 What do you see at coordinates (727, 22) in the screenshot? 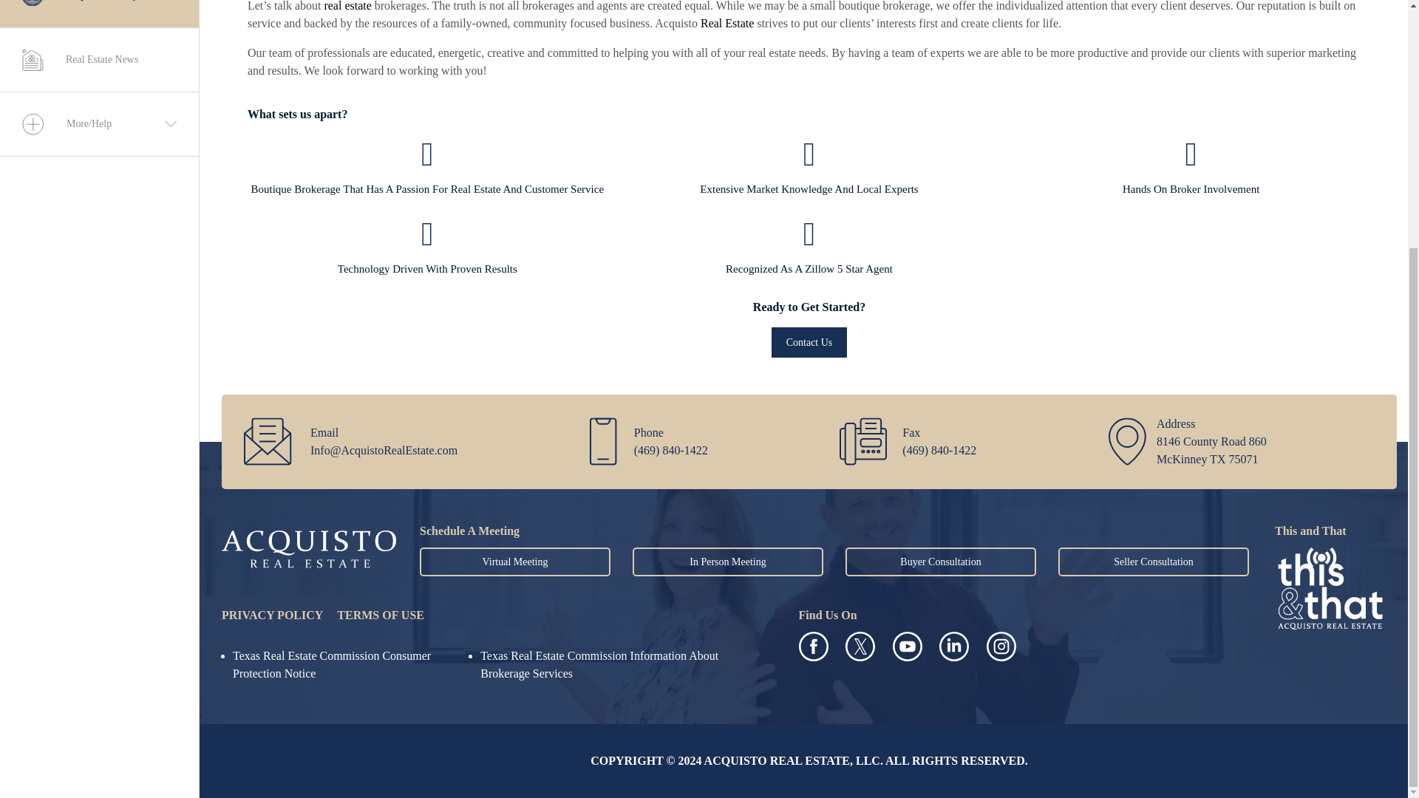
I see `Real Estate` at bounding box center [727, 22].